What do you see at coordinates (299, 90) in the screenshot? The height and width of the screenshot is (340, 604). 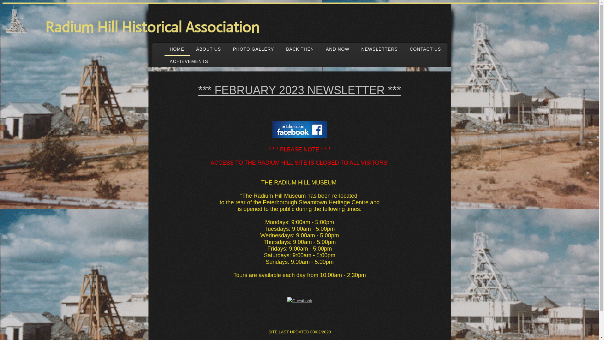 I see `*** FEBRUARY 2023 NEWSLETTER ***` at bounding box center [299, 90].